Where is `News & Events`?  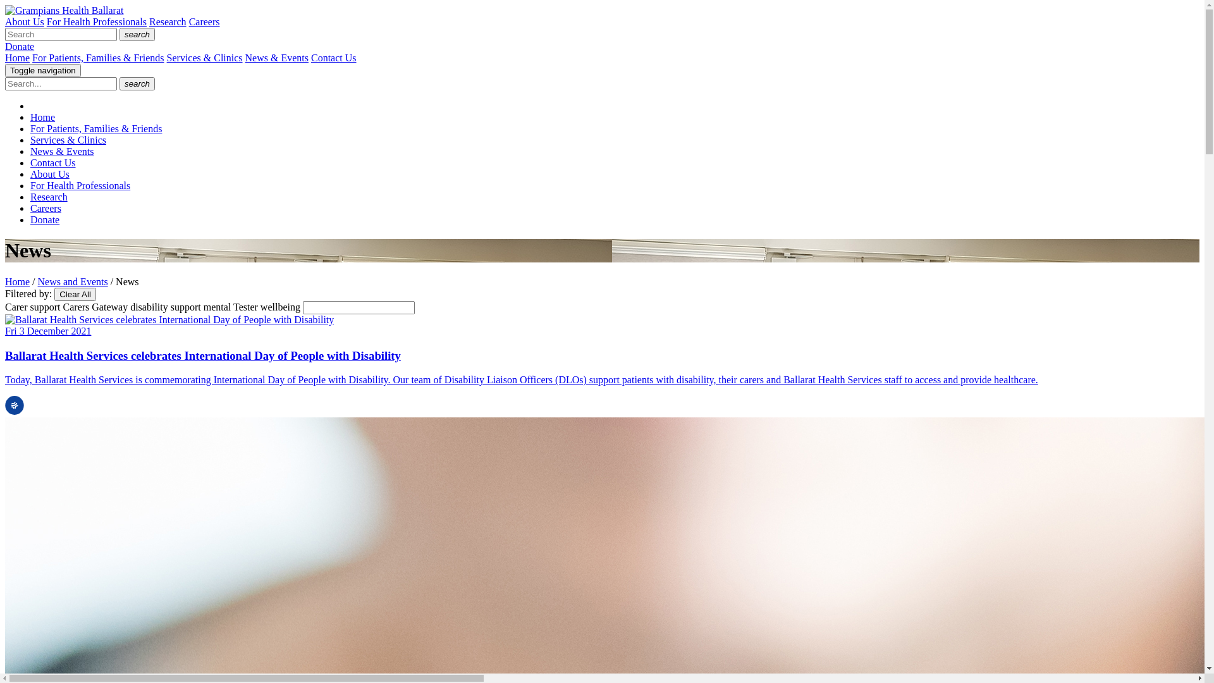 News & Events is located at coordinates (62, 152).